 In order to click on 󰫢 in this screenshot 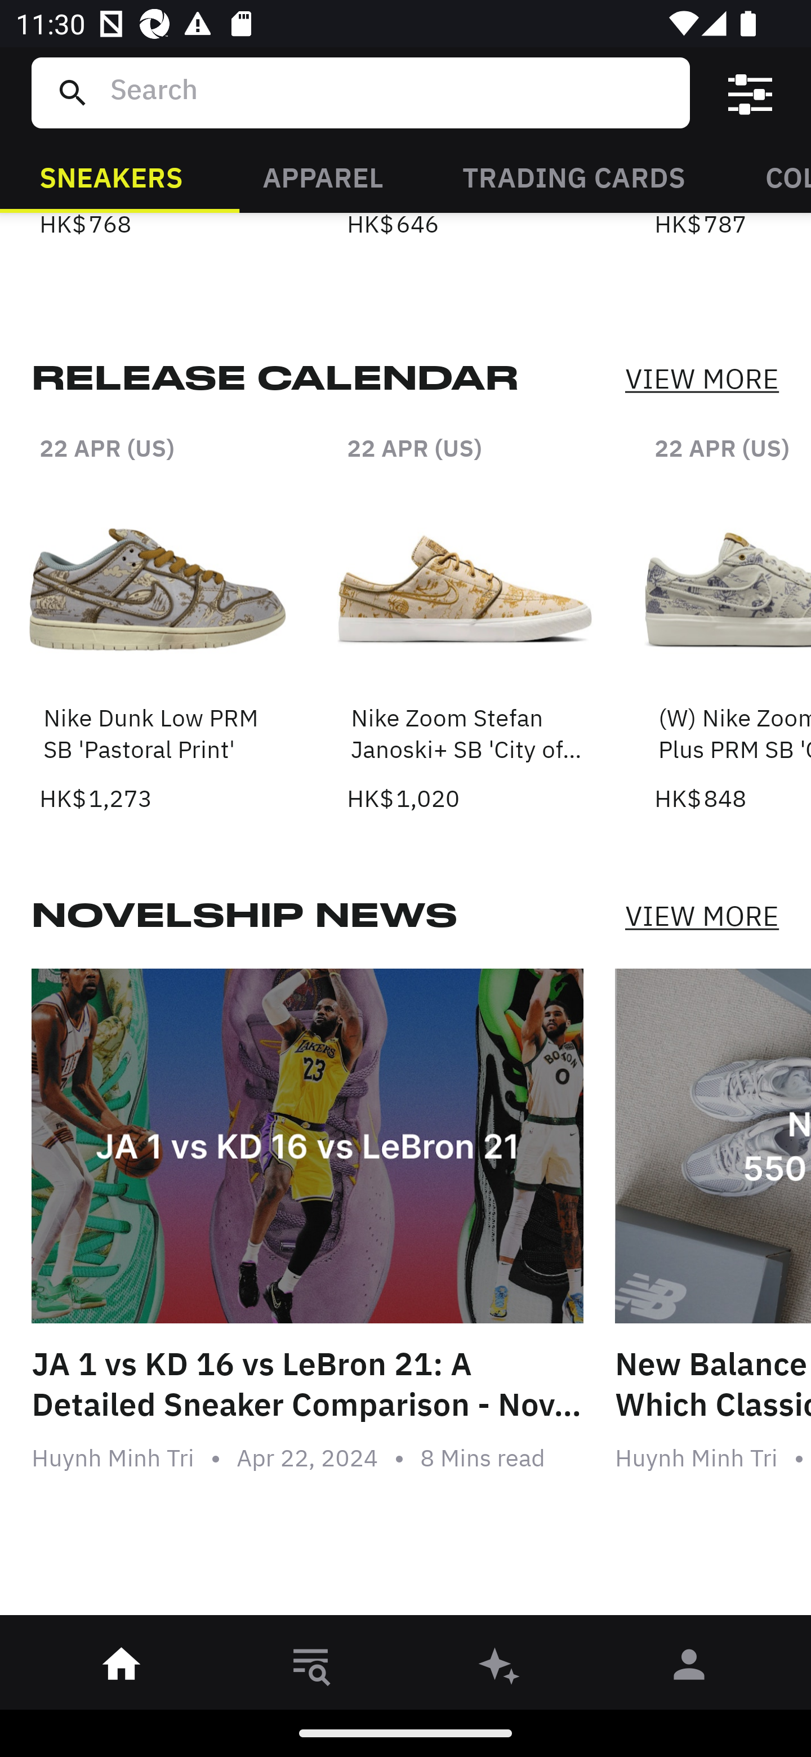, I will do `click(500, 1668)`.